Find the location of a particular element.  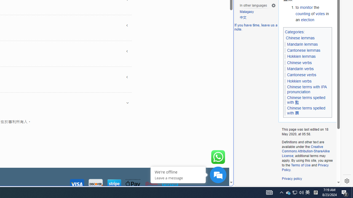

If you have time, leave us a note. is located at coordinates (256, 27).